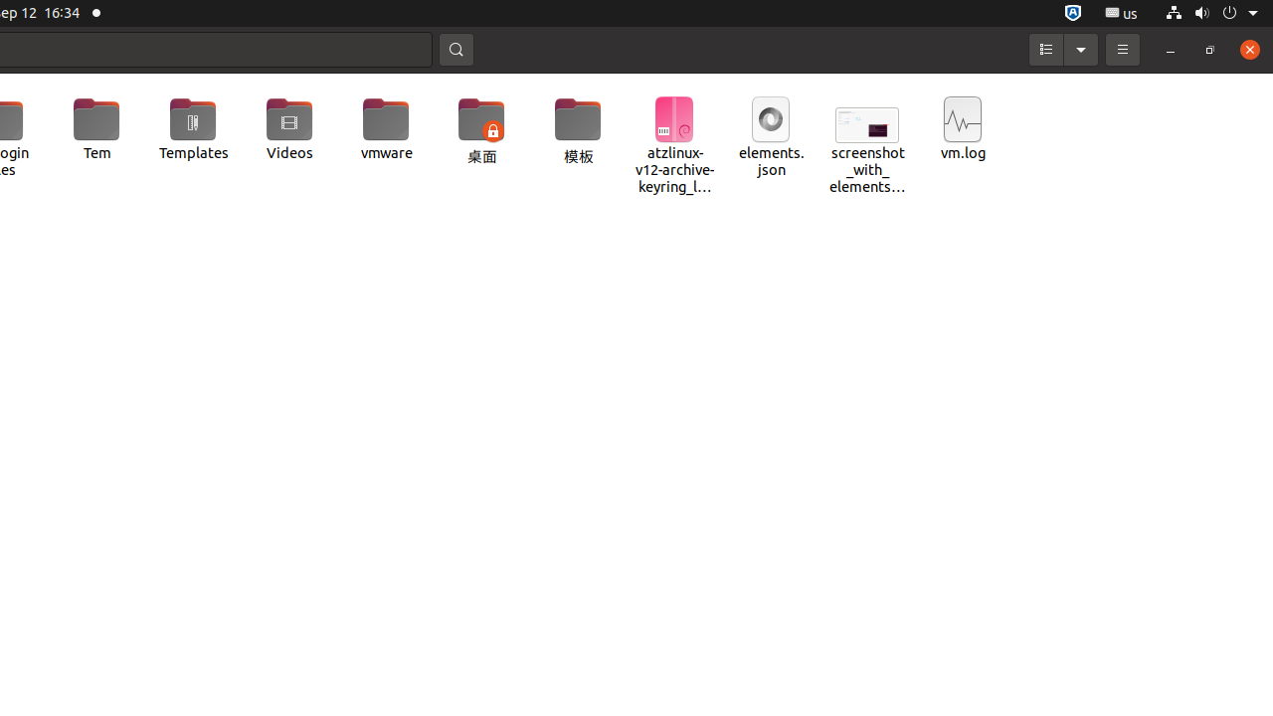 Image resolution: width=1273 pixels, height=716 pixels. Describe the element at coordinates (290, 129) in the screenshot. I see `Videos` at that location.